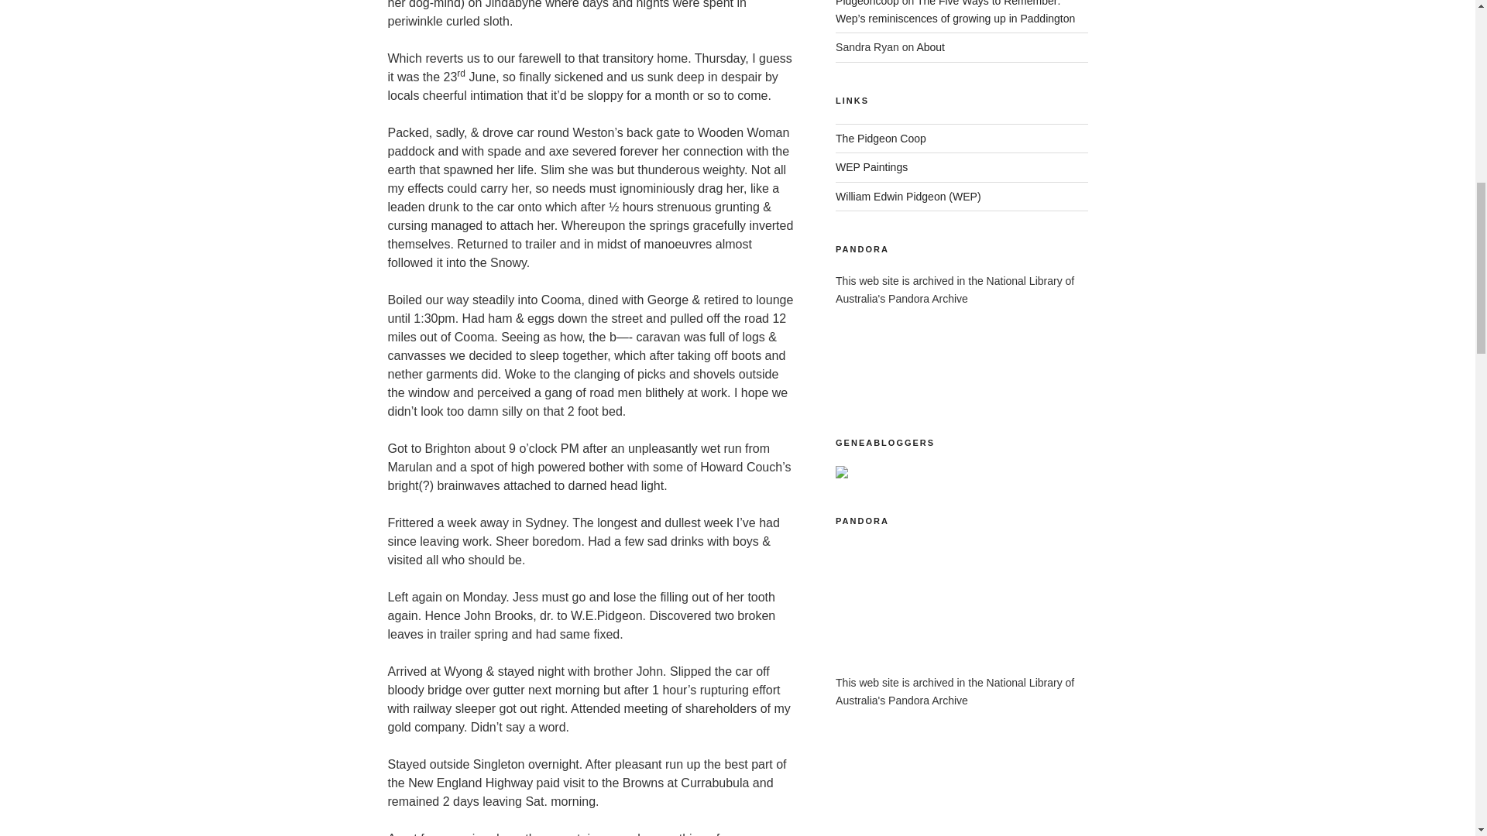 This screenshot has height=836, width=1487. What do you see at coordinates (881, 138) in the screenshot?
I see `The Pidgeon Coop` at bounding box center [881, 138].